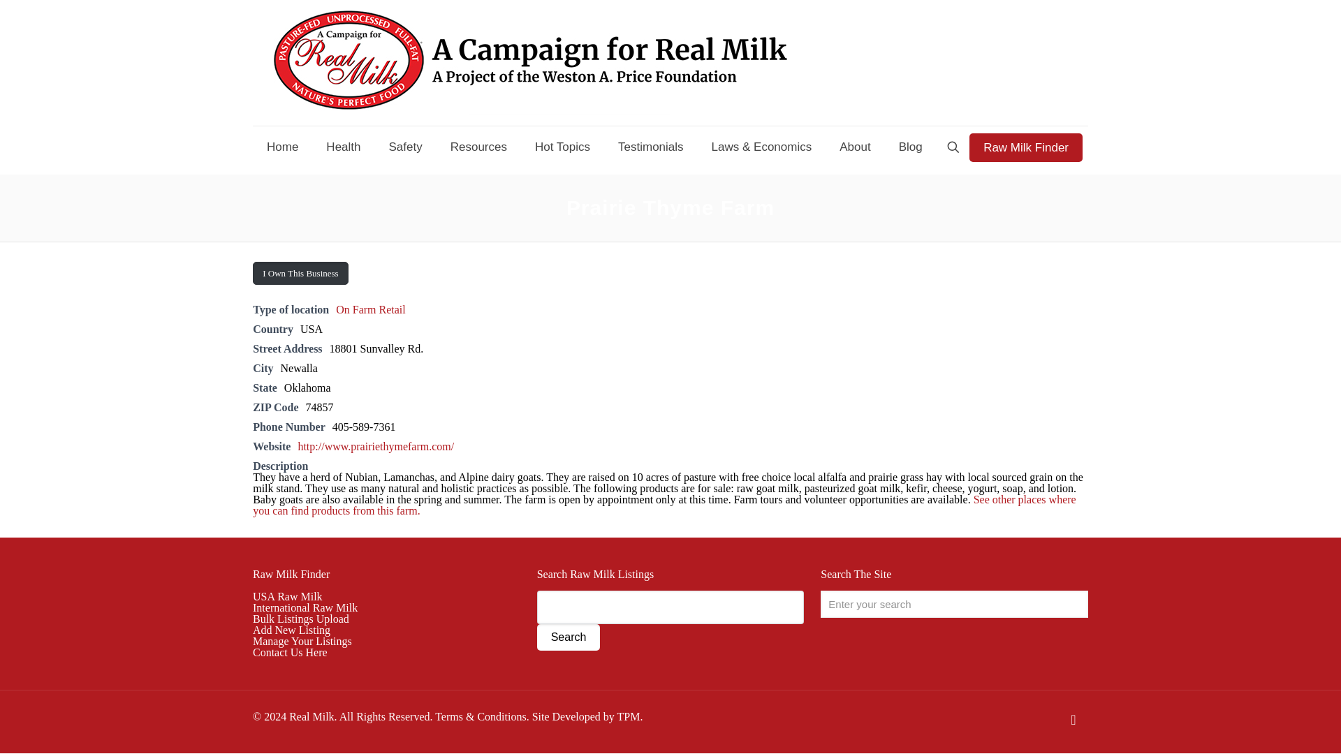 This screenshot has height=754, width=1341. What do you see at coordinates (371, 310) in the screenshot?
I see `On Farm Retail` at bounding box center [371, 310].